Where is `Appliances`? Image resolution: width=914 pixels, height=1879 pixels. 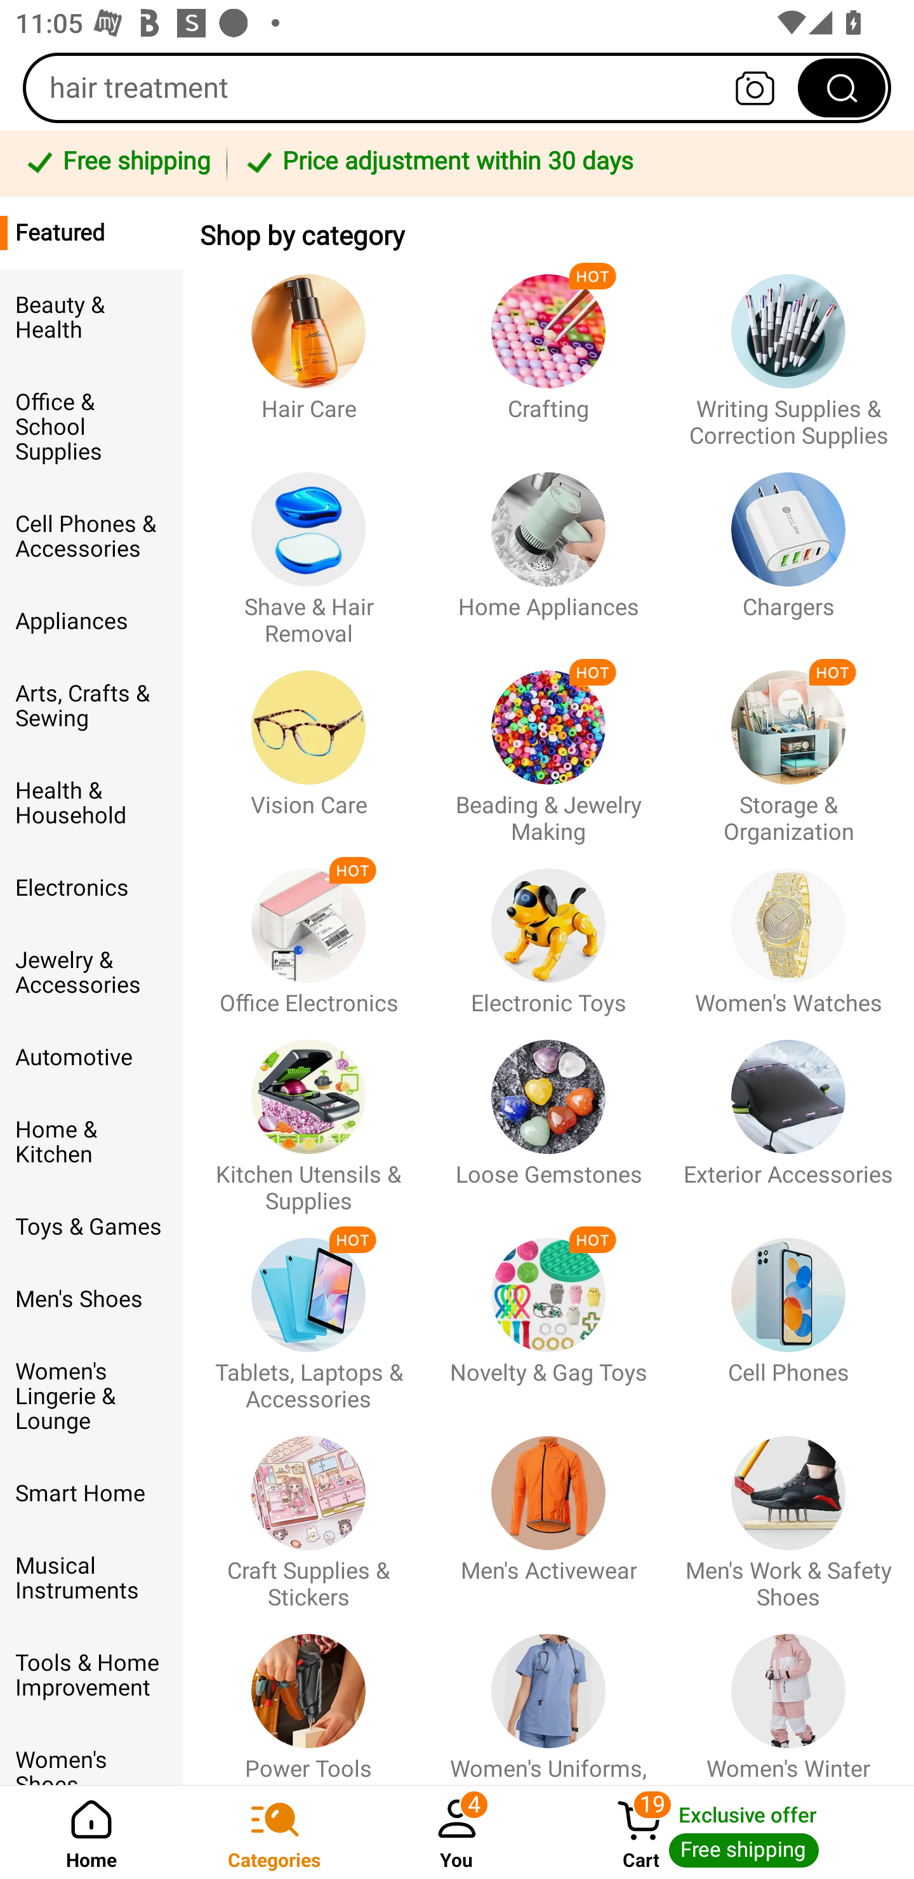 Appliances is located at coordinates (91, 621).